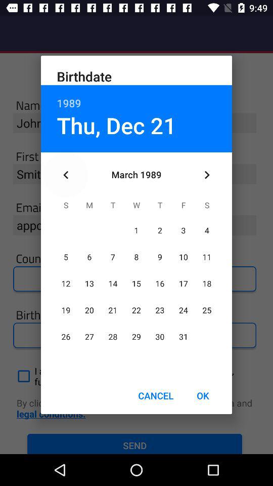 The height and width of the screenshot is (486, 273). What do you see at coordinates (116, 125) in the screenshot?
I see `open item below the 1989 icon` at bounding box center [116, 125].